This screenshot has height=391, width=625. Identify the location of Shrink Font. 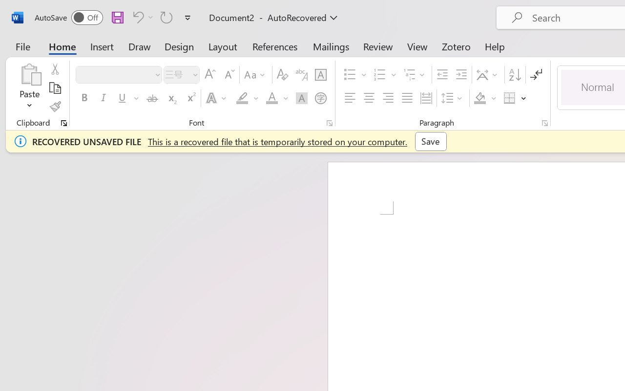
(229, 75).